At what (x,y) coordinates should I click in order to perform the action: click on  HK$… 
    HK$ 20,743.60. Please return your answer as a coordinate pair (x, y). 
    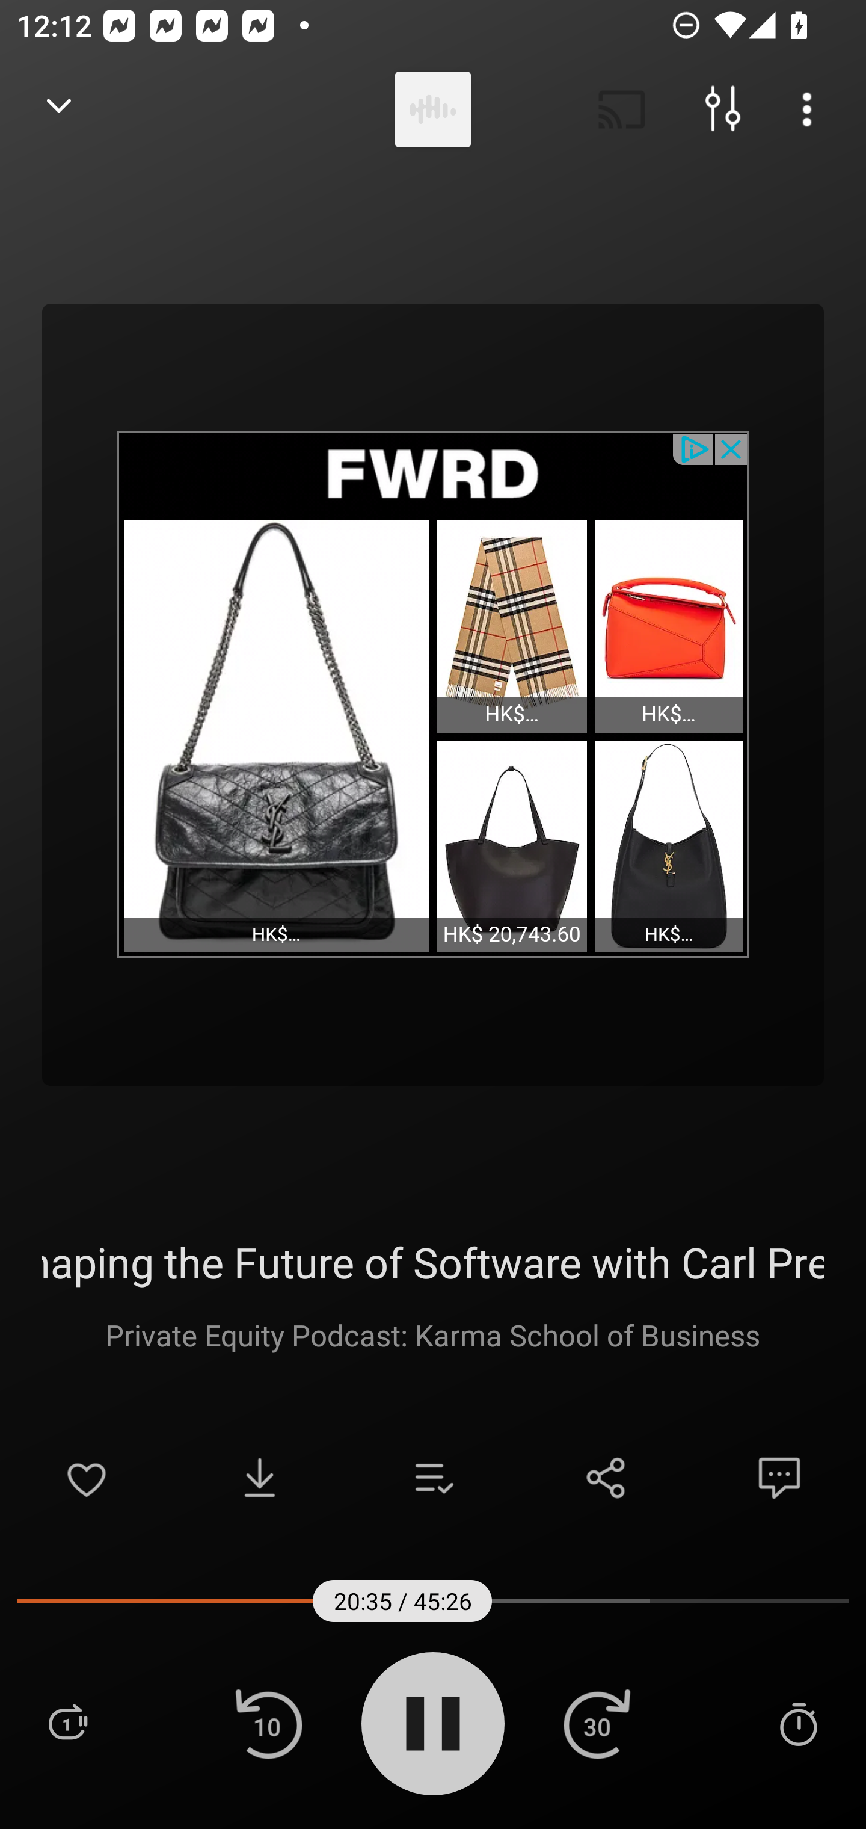
    Looking at the image, I should click on (669, 626).